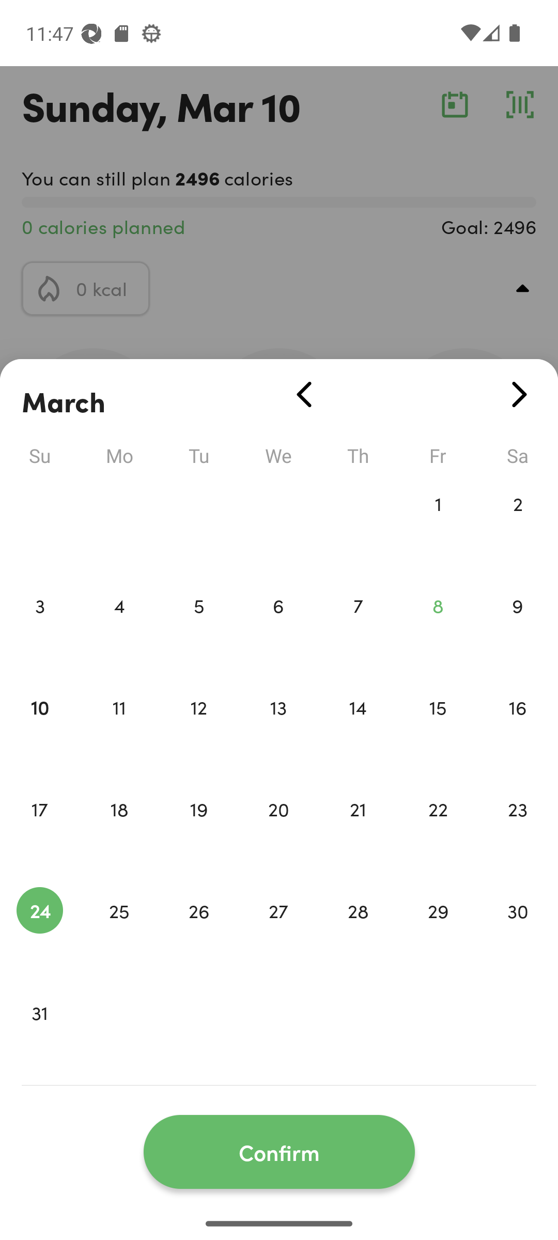 This screenshot has width=558, height=1240. I want to click on 27, so click(278, 932).